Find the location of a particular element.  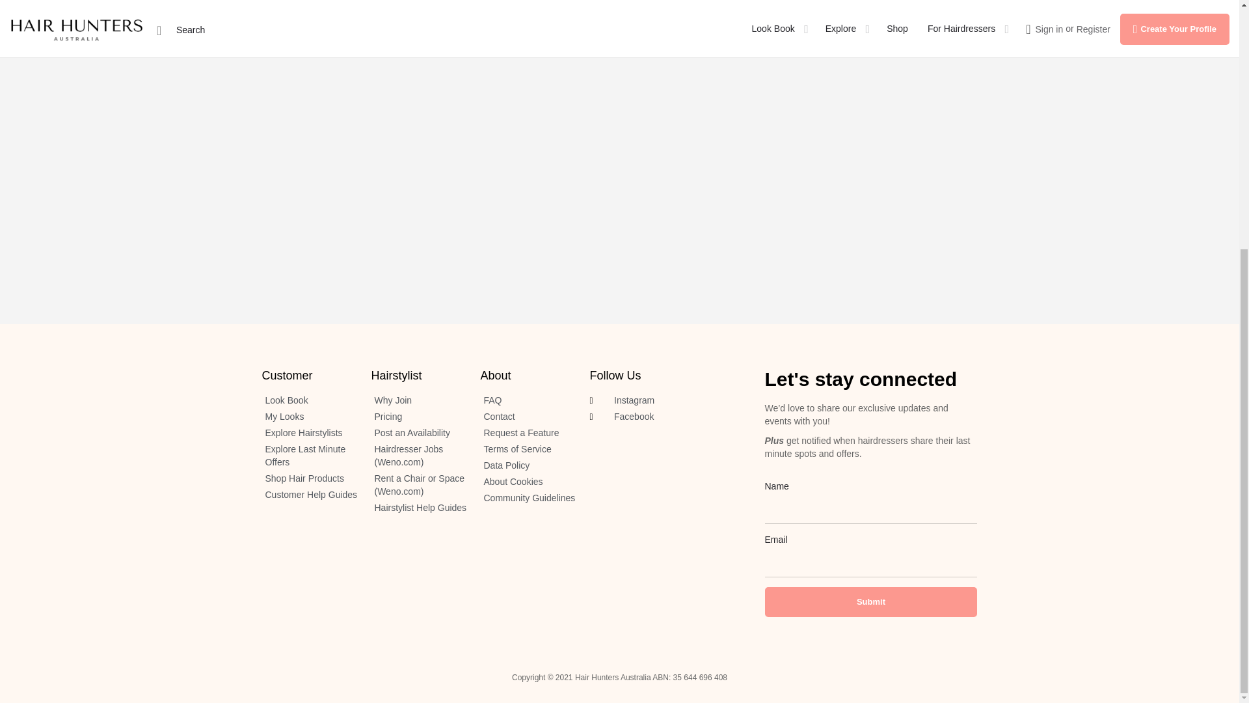

Shop Hair Products is located at coordinates (309, 479).